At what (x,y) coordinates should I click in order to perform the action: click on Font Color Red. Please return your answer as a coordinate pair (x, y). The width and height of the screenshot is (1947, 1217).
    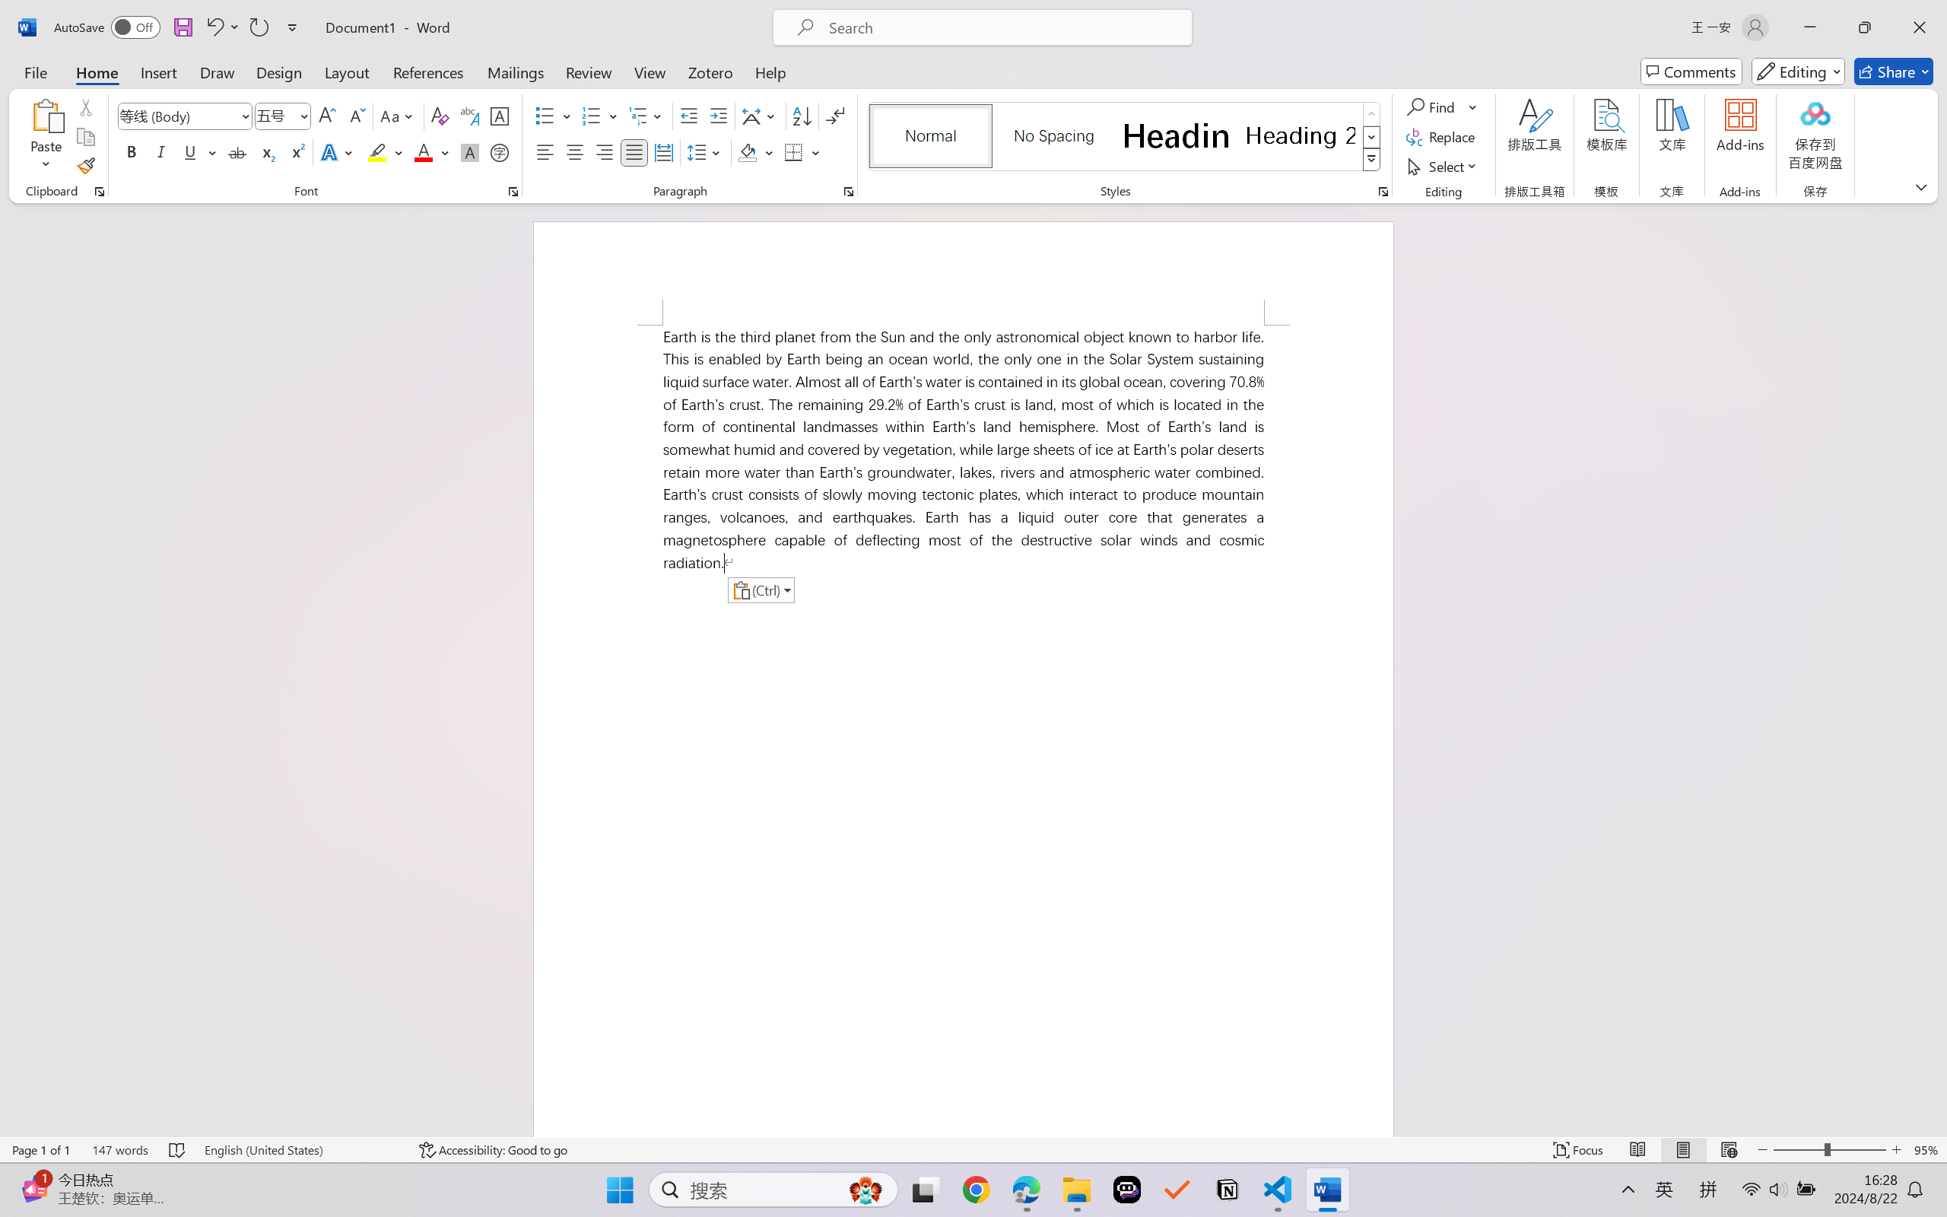
    Looking at the image, I should click on (424, 152).